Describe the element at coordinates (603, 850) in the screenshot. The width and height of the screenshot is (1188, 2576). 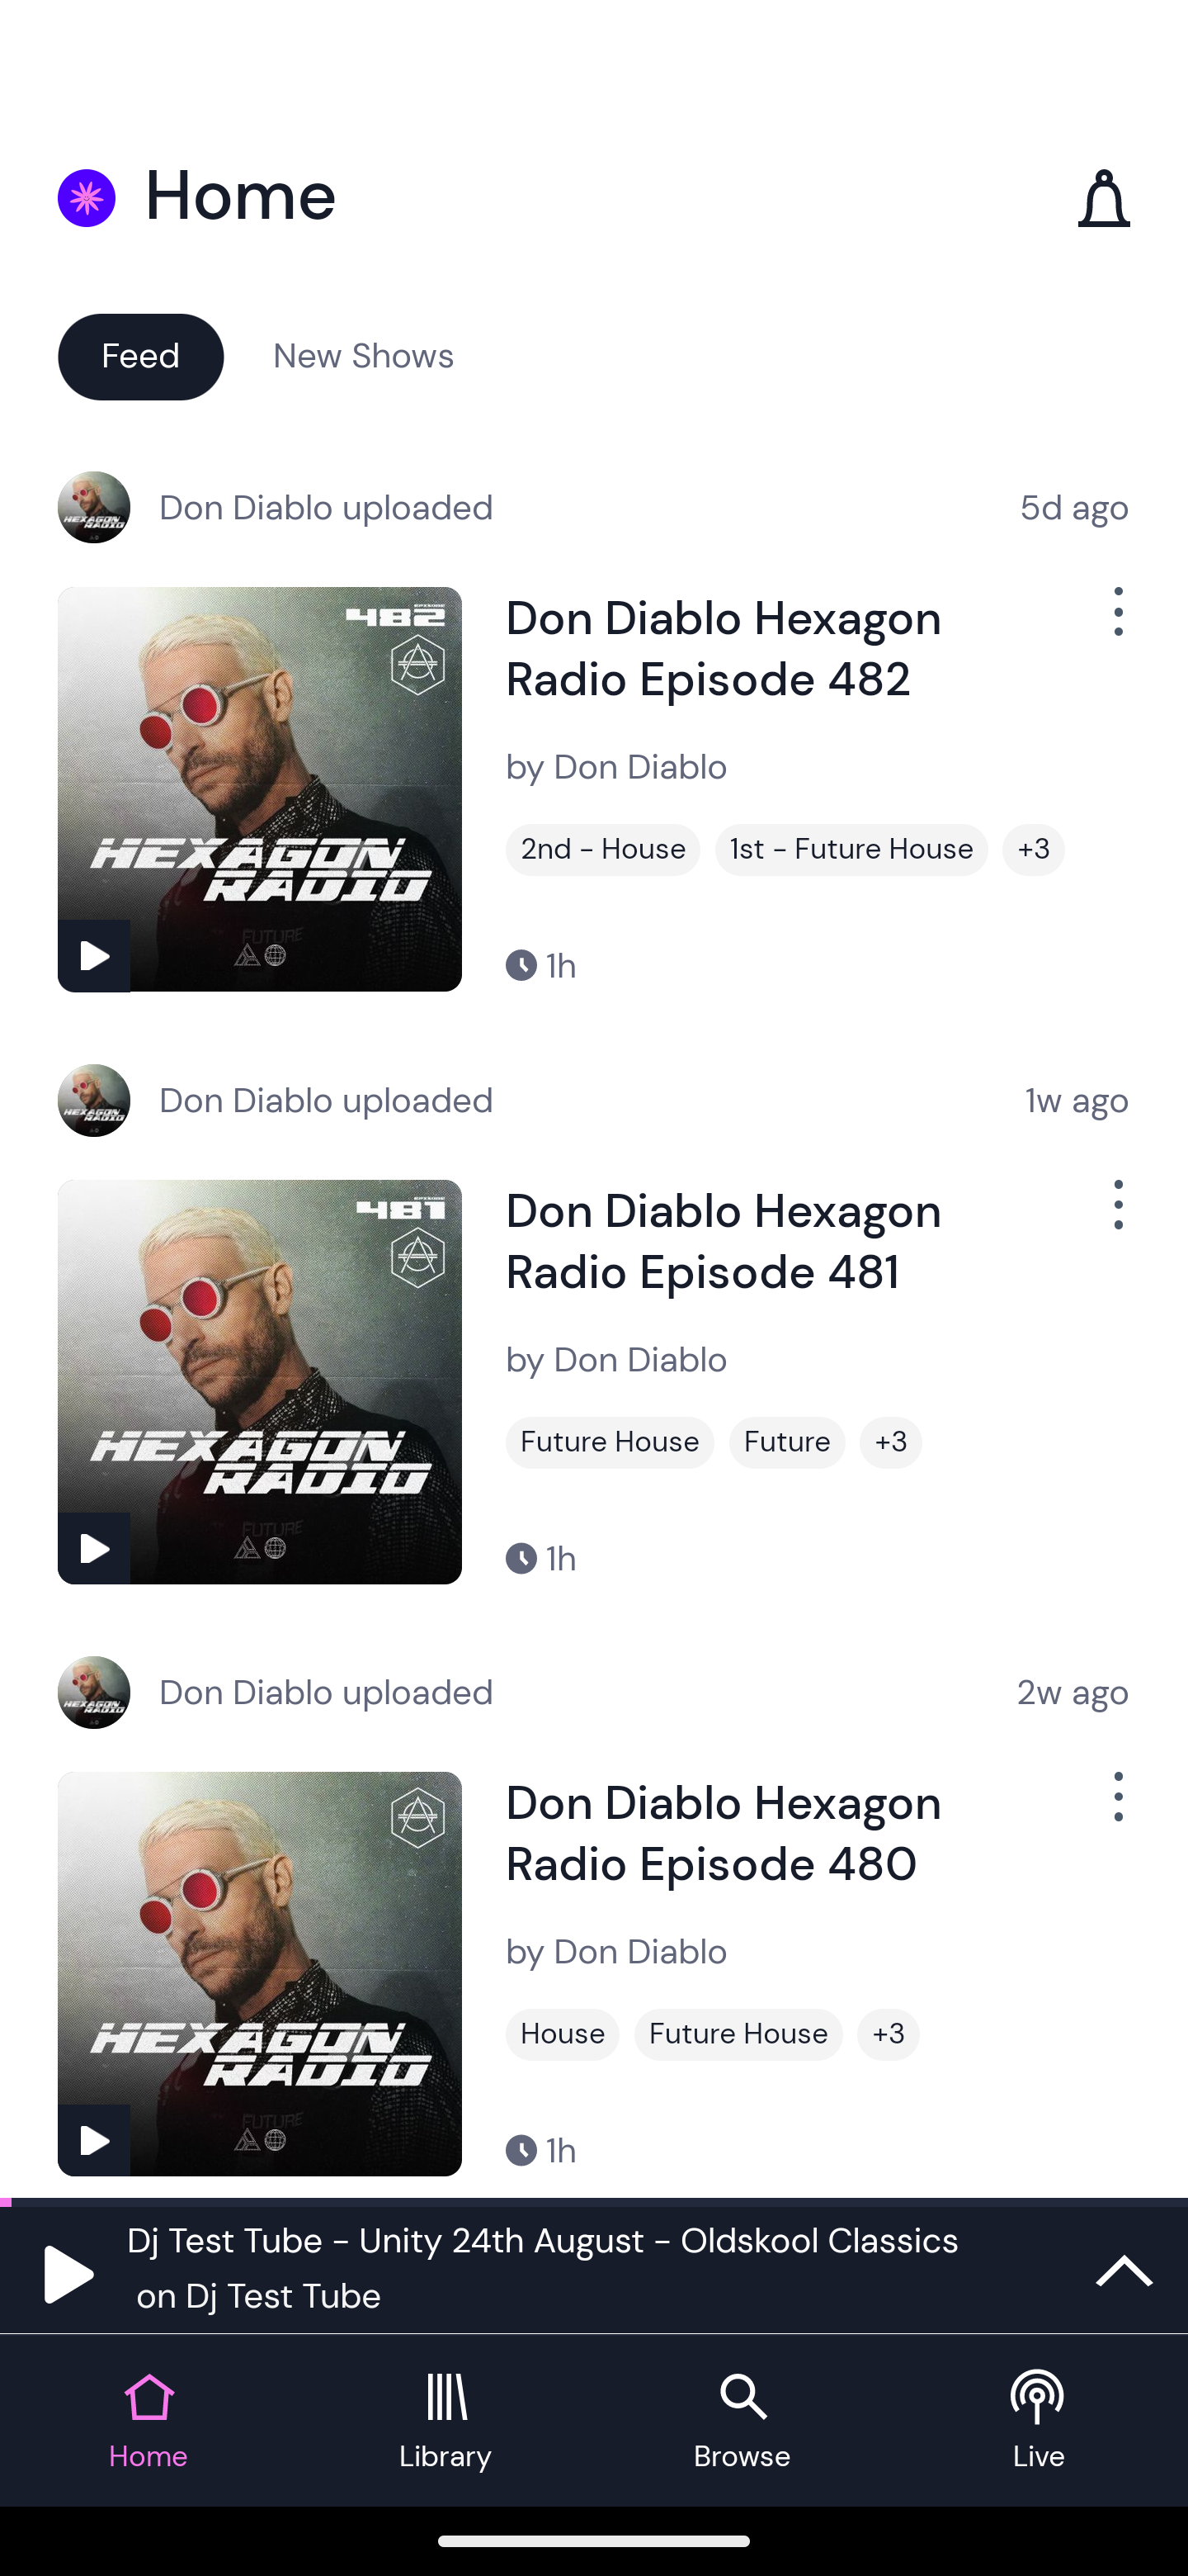
I see `2nd - House` at that location.